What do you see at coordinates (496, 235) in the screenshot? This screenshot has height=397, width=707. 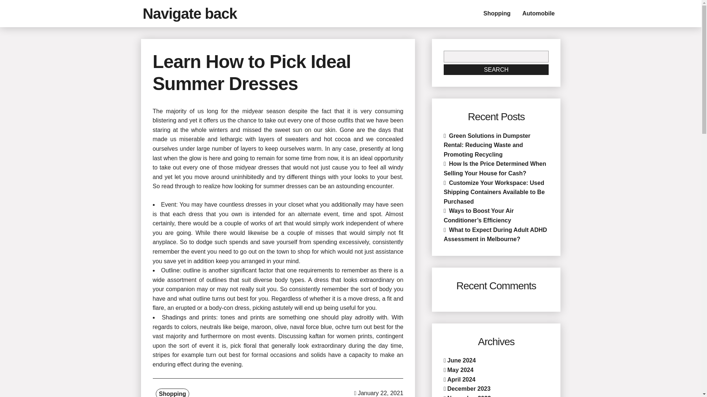 I see `What to Expect During Adult ADHD Assessment in Melbourne?` at bounding box center [496, 235].